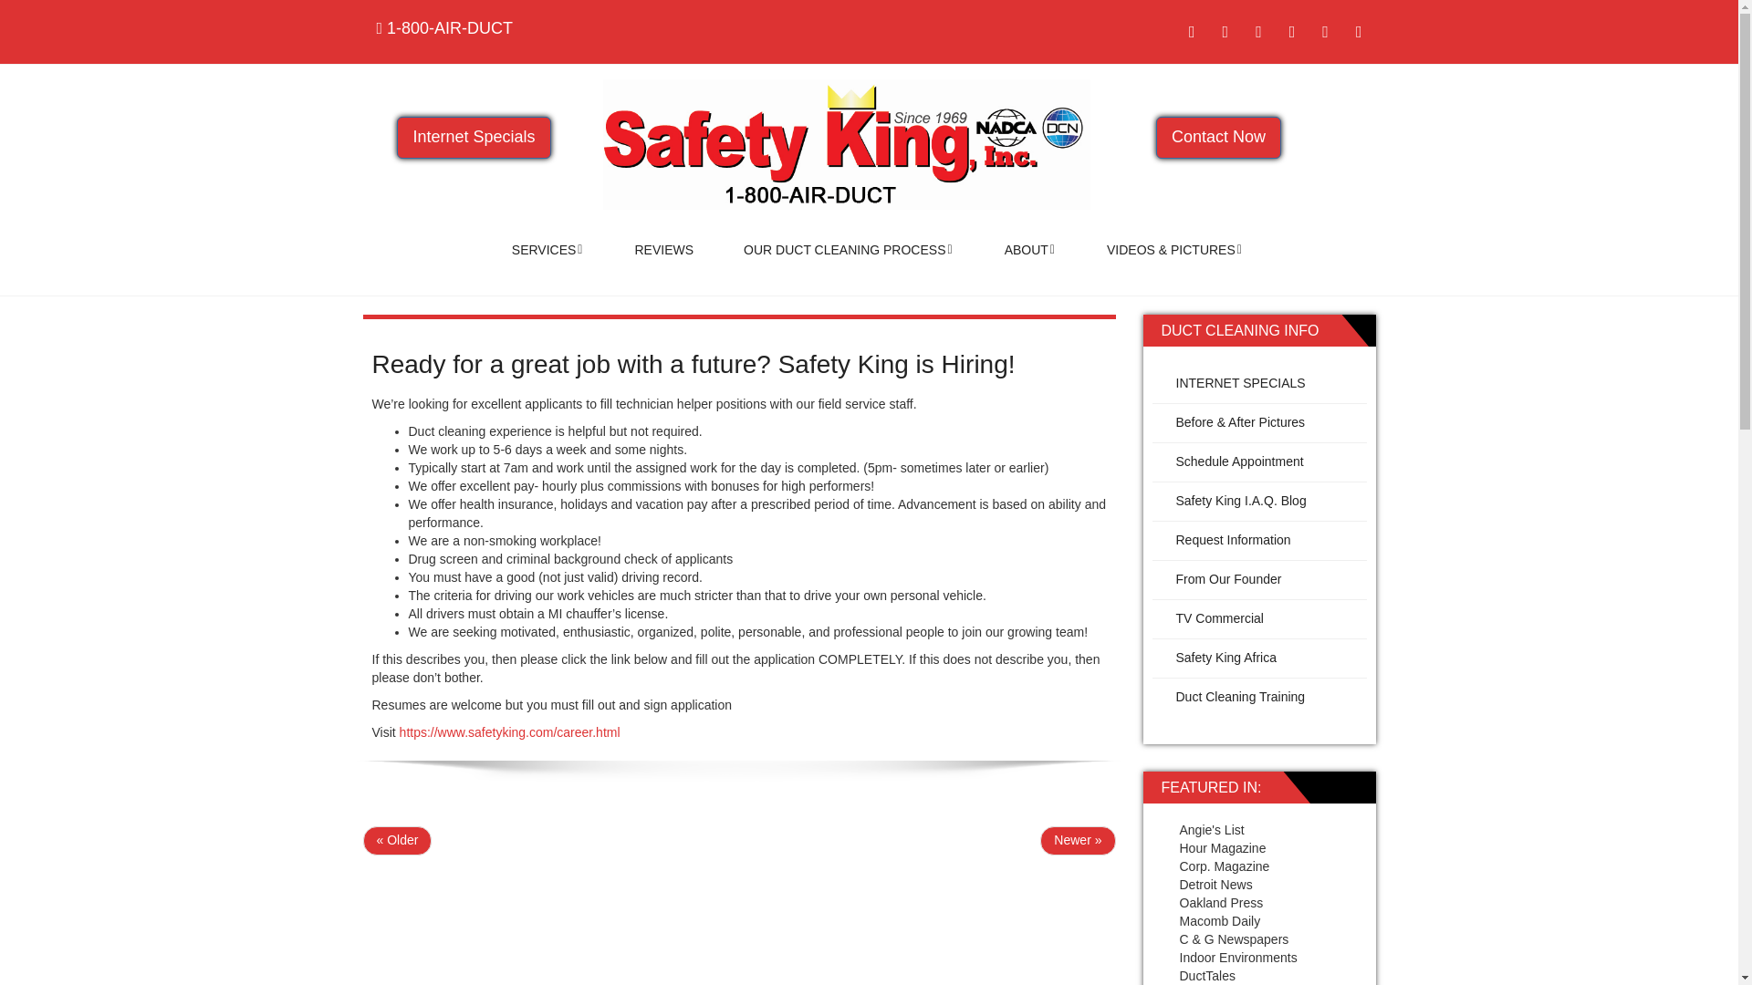 This screenshot has height=985, width=1752. What do you see at coordinates (664, 250) in the screenshot?
I see `REVIEWS` at bounding box center [664, 250].